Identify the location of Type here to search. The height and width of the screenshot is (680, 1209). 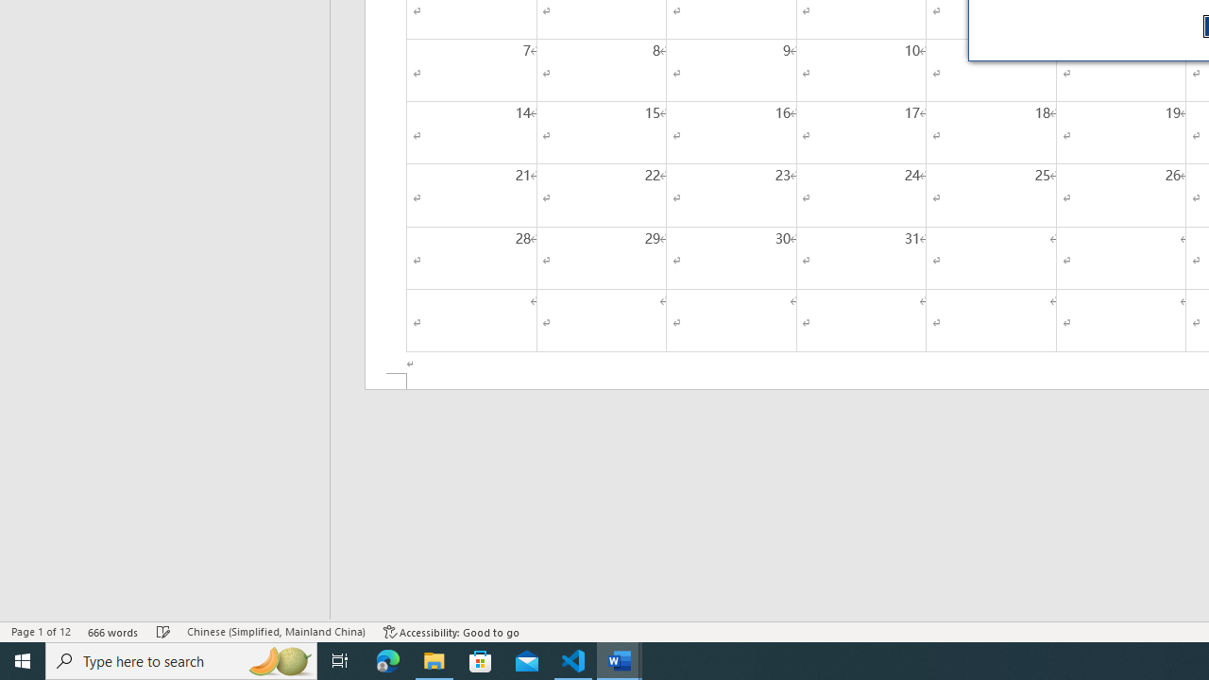
(181, 661).